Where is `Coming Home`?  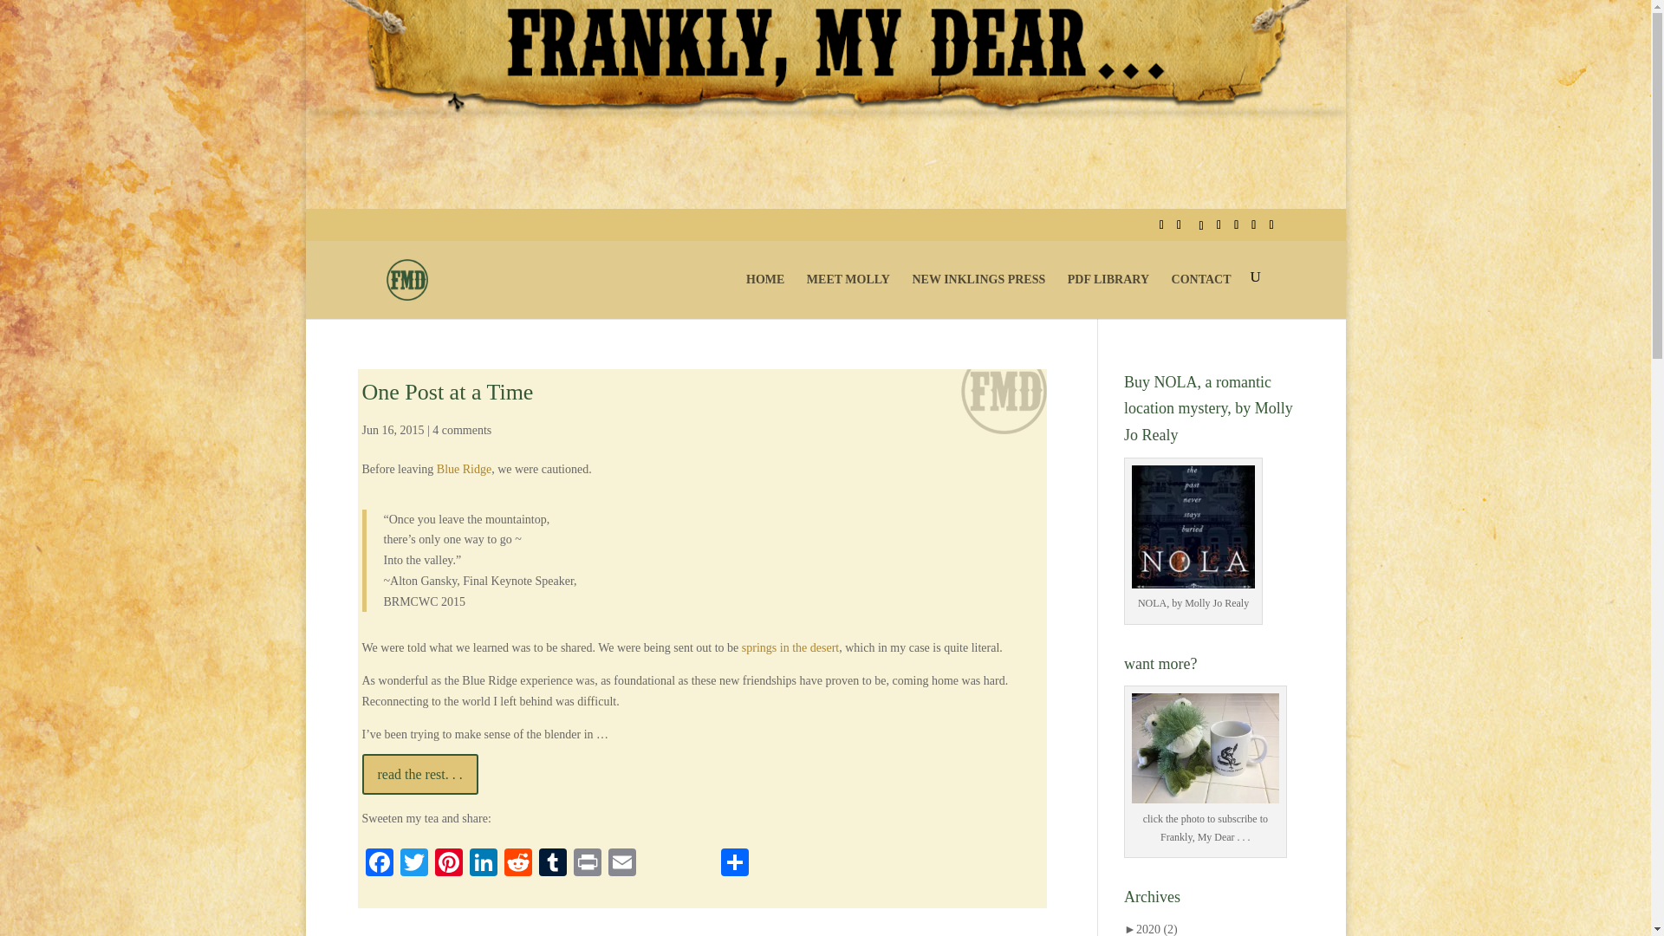
Coming Home is located at coordinates (790, 647).